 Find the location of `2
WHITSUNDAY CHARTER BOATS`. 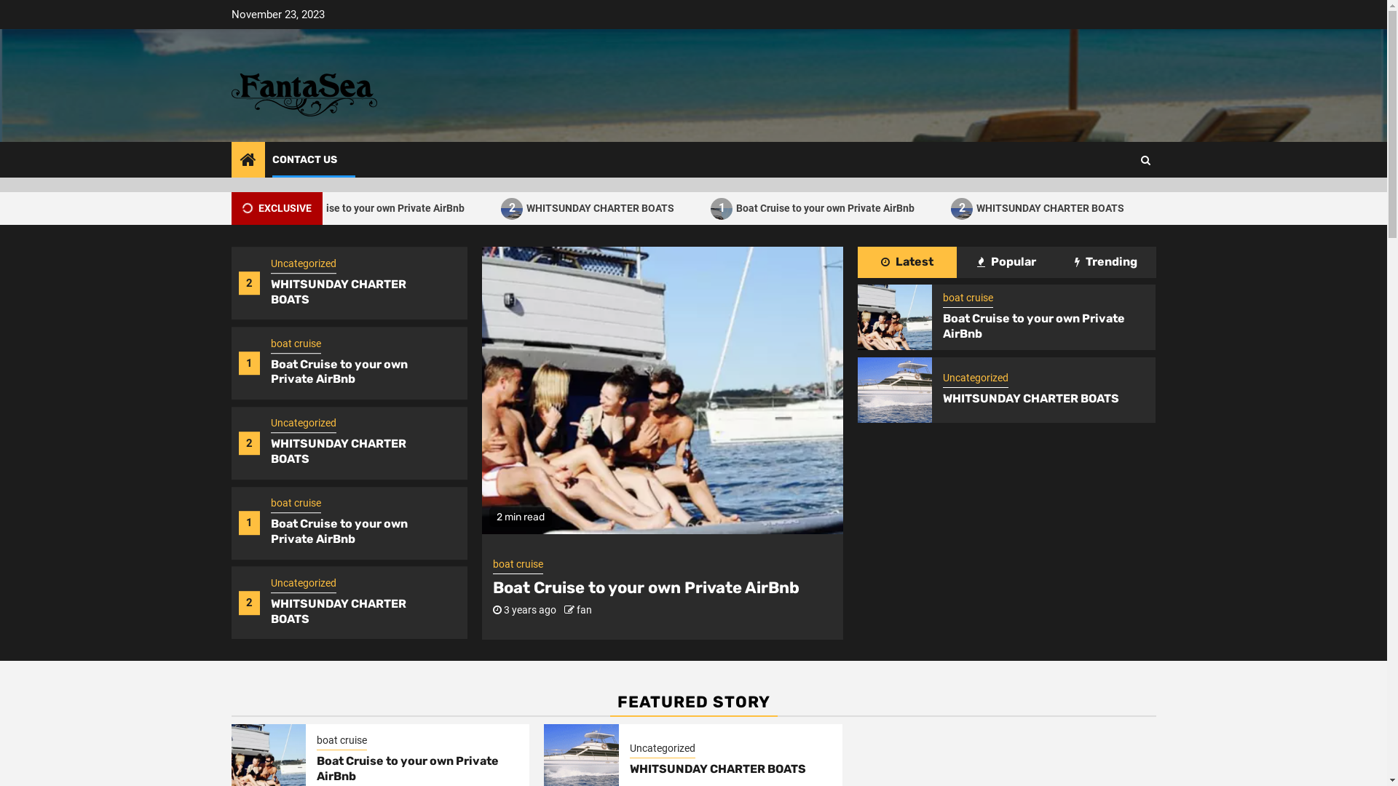

2
WHITSUNDAY CHARTER BOATS is located at coordinates (1060, 208).